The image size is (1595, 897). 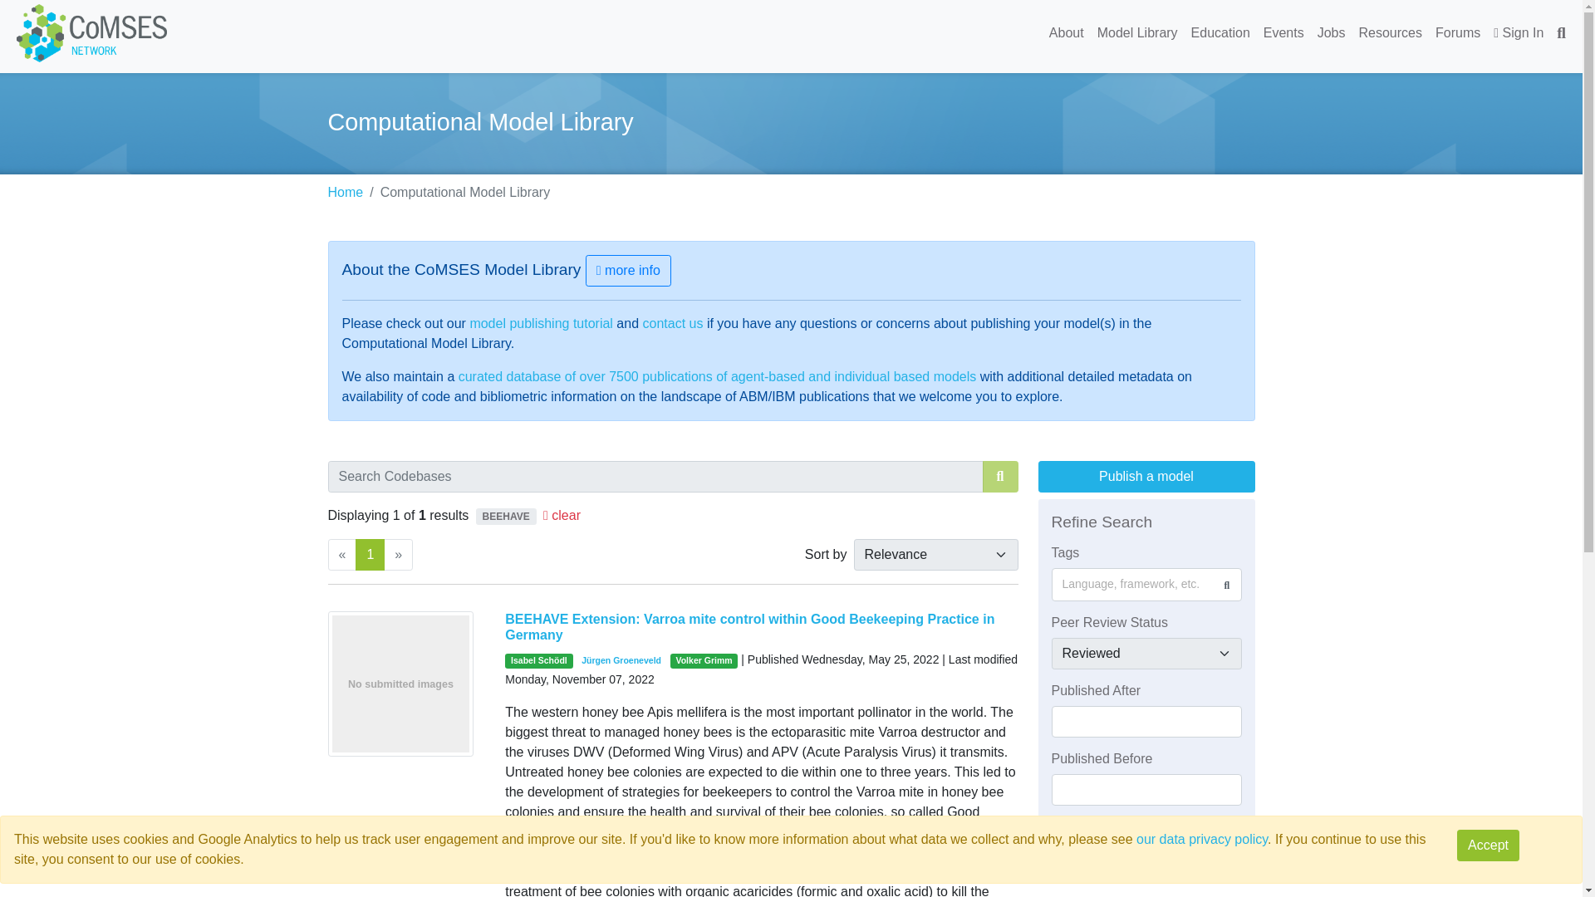 I want to click on Education, so click(x=1220, y=33).